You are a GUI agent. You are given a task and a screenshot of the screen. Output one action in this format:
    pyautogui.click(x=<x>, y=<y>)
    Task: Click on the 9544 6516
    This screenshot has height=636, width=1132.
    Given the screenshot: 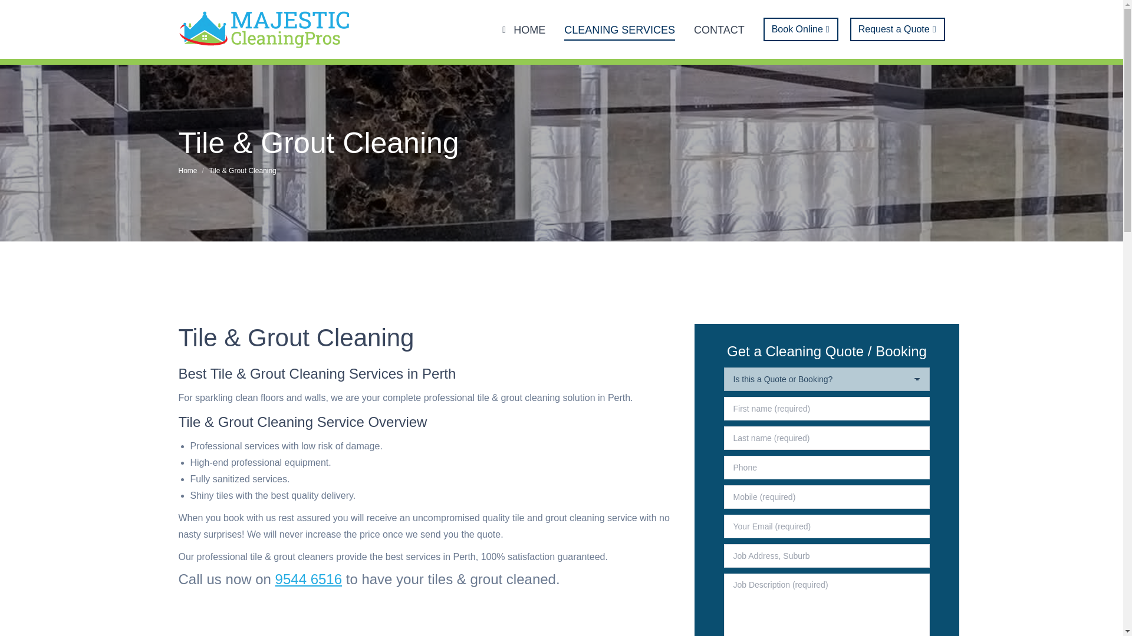 What is the action you would take?
    pyautogui.click(x=308, y=578)
    